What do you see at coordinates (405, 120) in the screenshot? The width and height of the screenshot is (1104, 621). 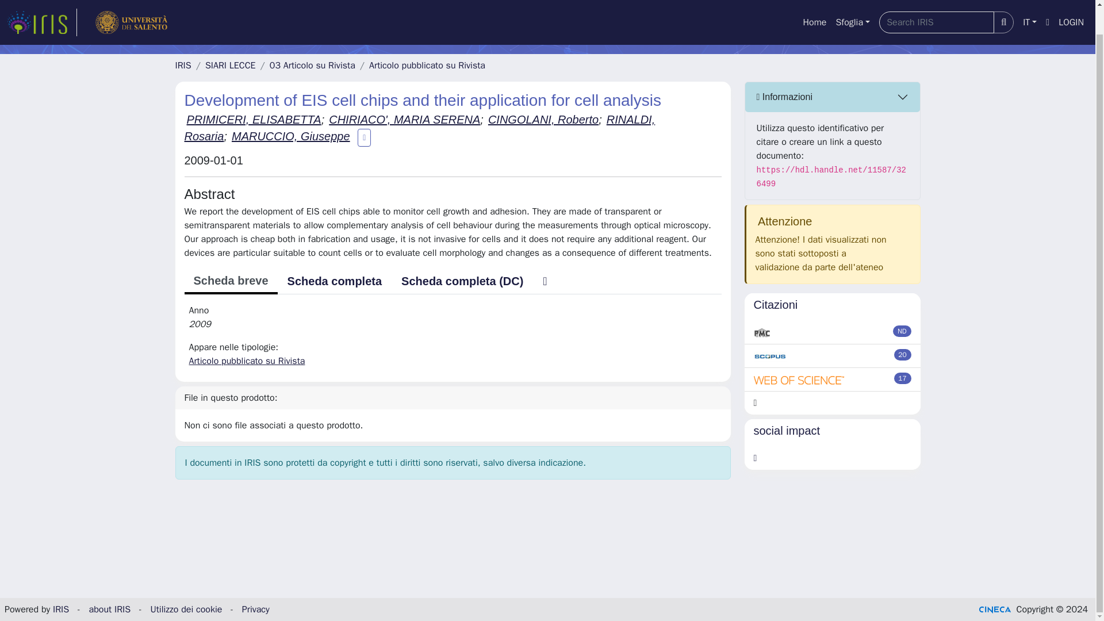 I see `CHIRIACO', MARIA SERENA` at bounding box center [405, 120].